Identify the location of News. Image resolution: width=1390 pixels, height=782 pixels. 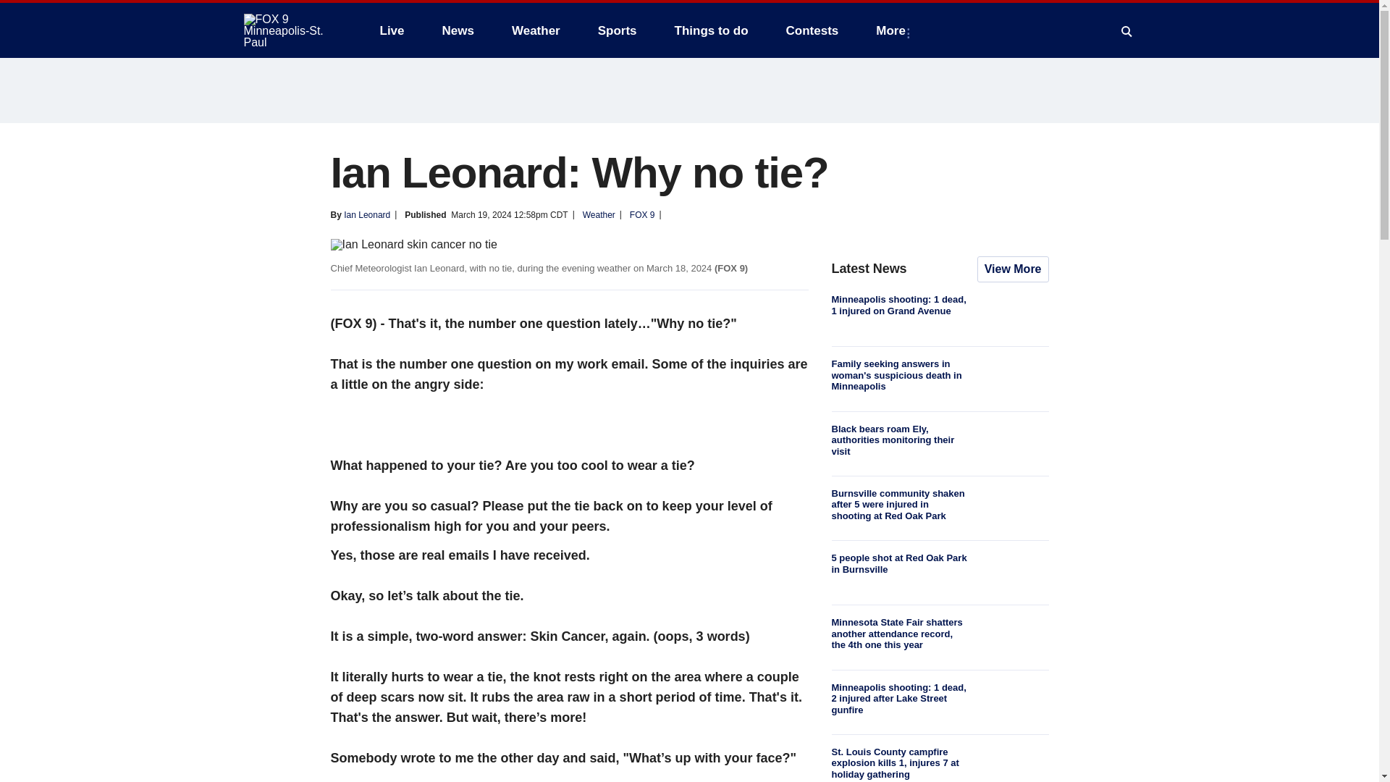
(458, 30).